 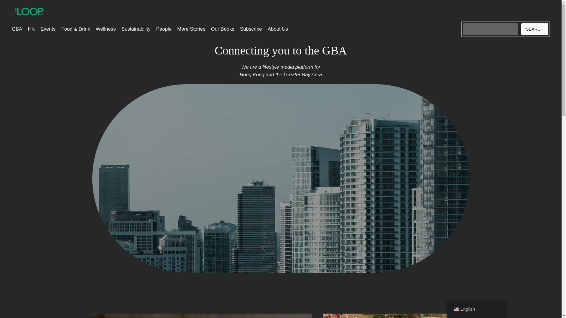 I want to click on People, so click(x=164, y=29).